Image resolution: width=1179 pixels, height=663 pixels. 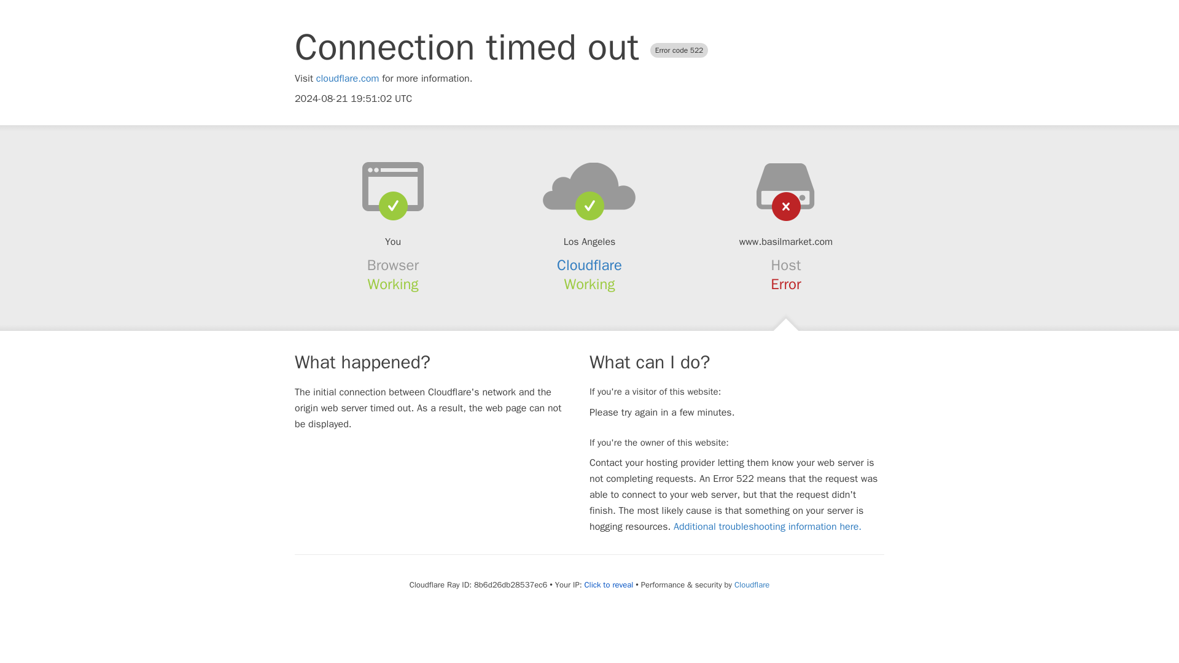 What do you see at coordinates (608, 584) in the screenshot?
I see `Click to reveal` at bounding box center [608, 584].